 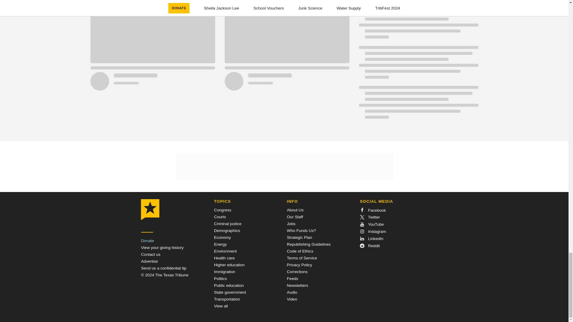 What do you see at coordinates (297, 272) in the screenshot?
I see `Corrections` at bounding box center [297, 272].